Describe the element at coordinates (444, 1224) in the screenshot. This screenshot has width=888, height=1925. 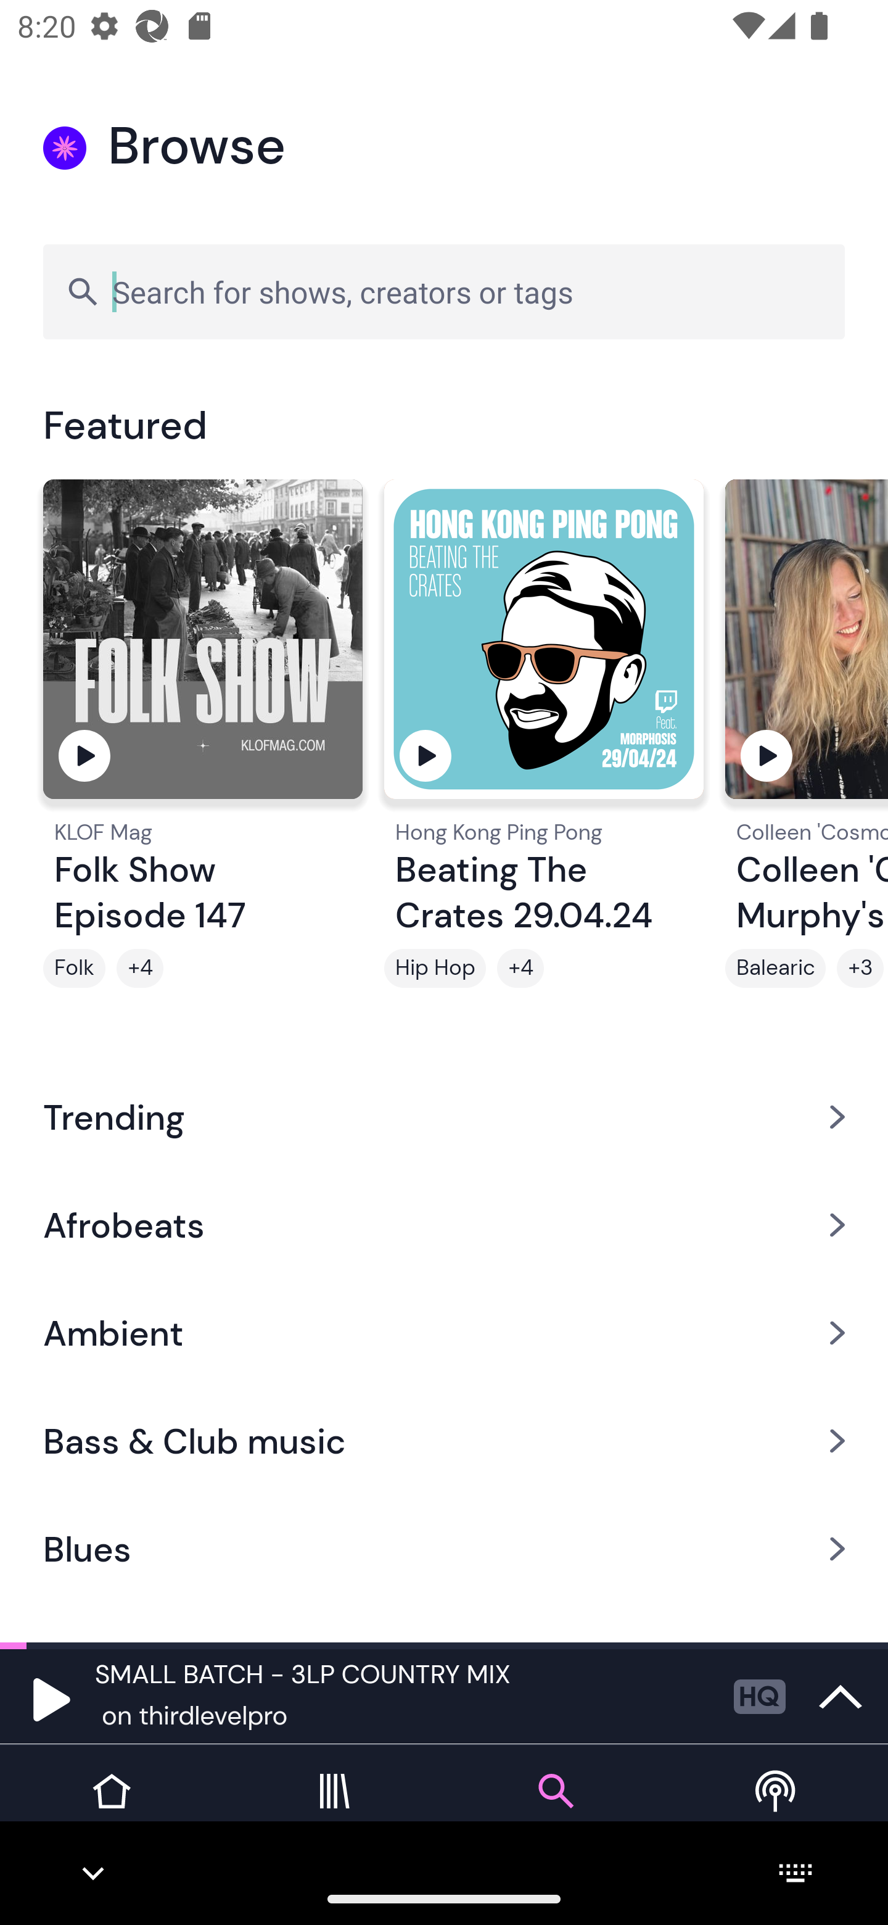
I see `Afrobeats` at that location.